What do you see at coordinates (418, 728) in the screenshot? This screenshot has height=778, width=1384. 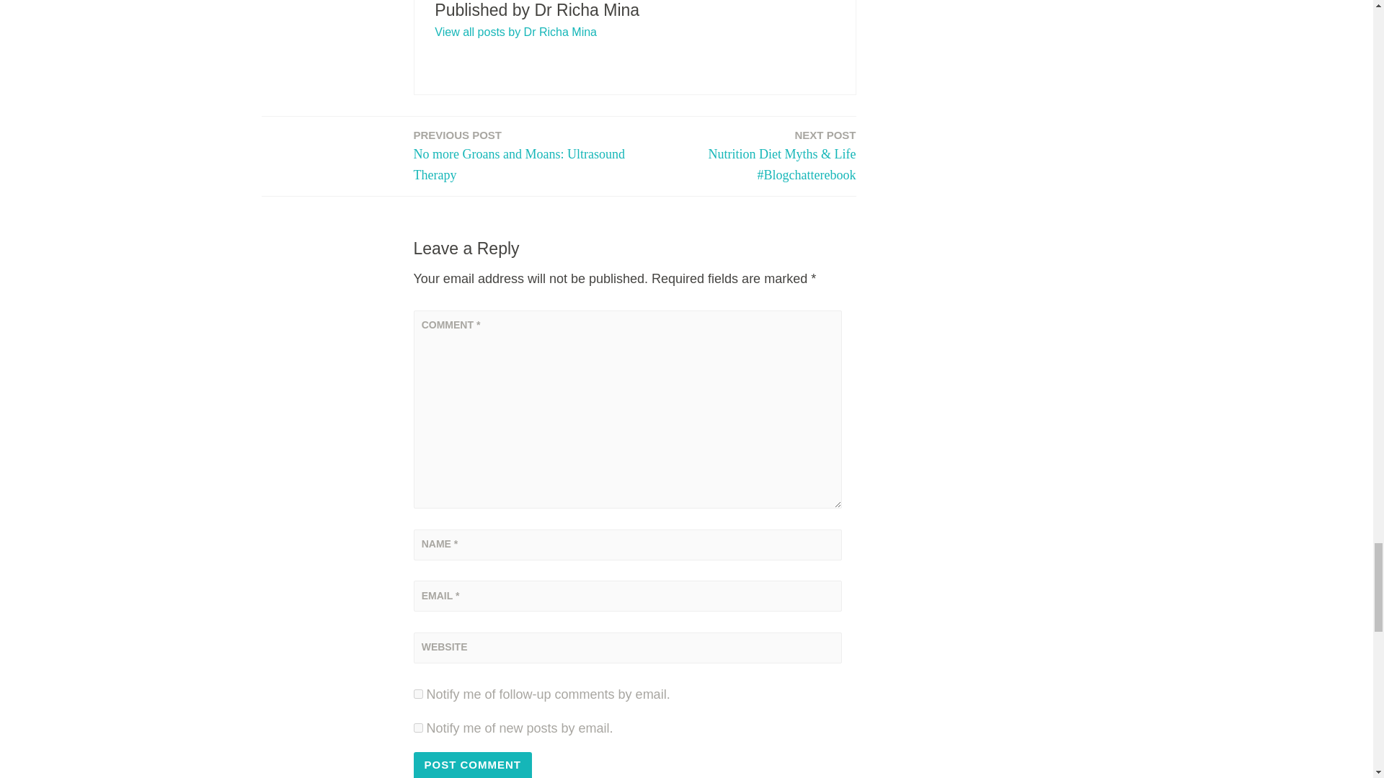 I see `subscribe` at bounding box center [418, 728].